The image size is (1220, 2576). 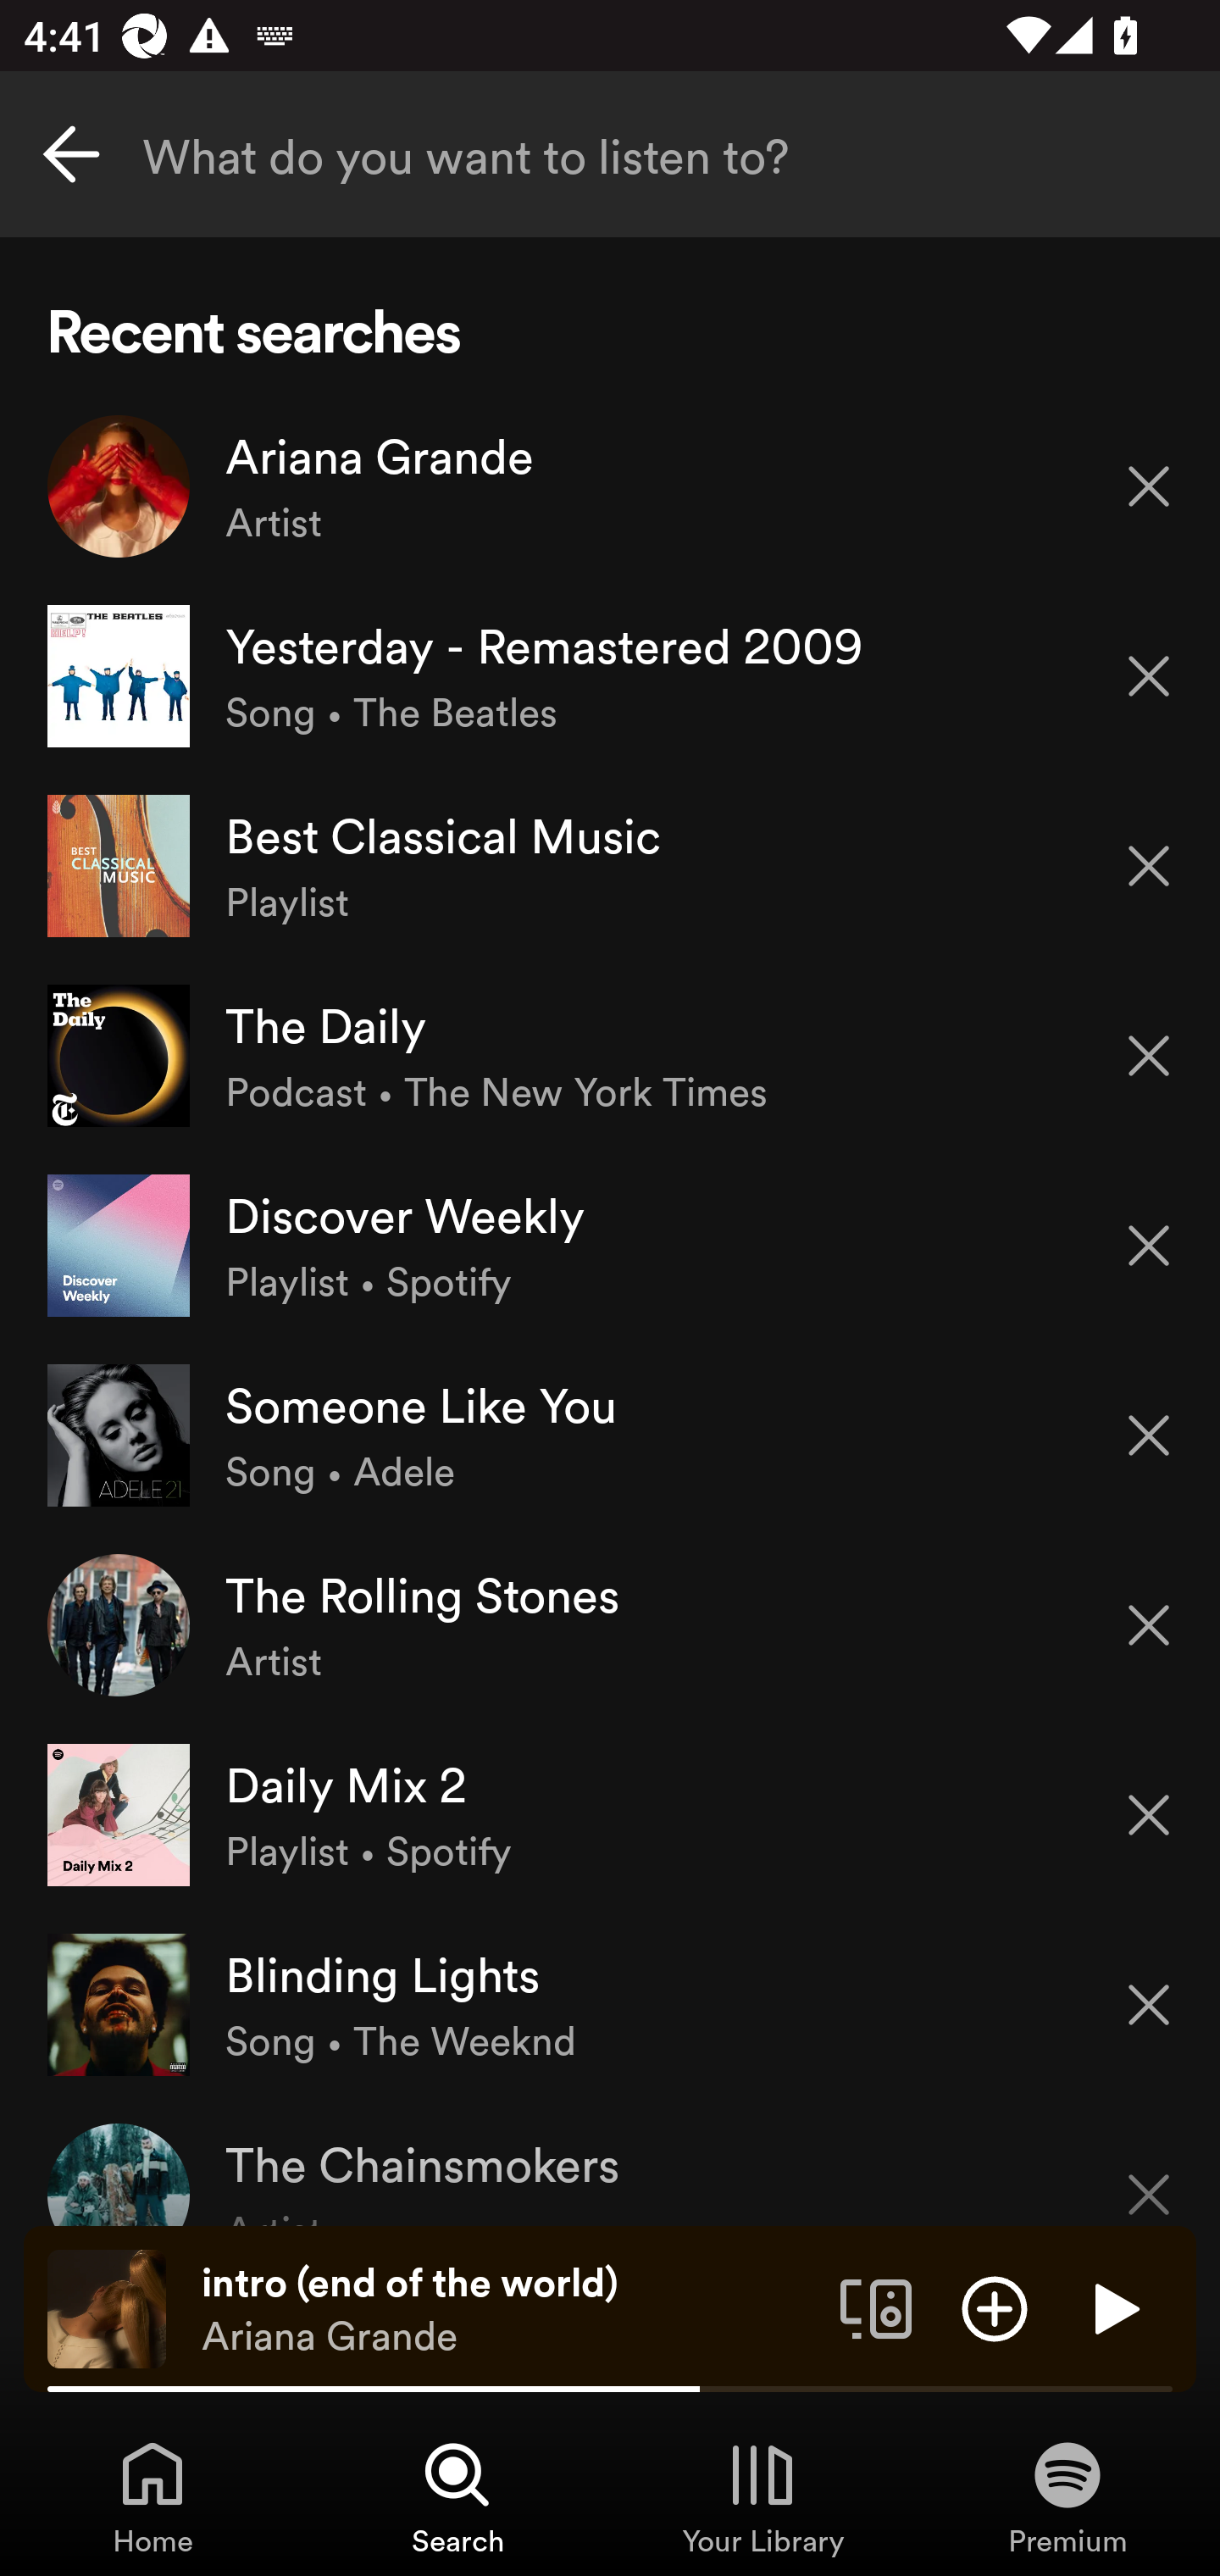 I want to click on Remove, so click(x=1149, y=1625).